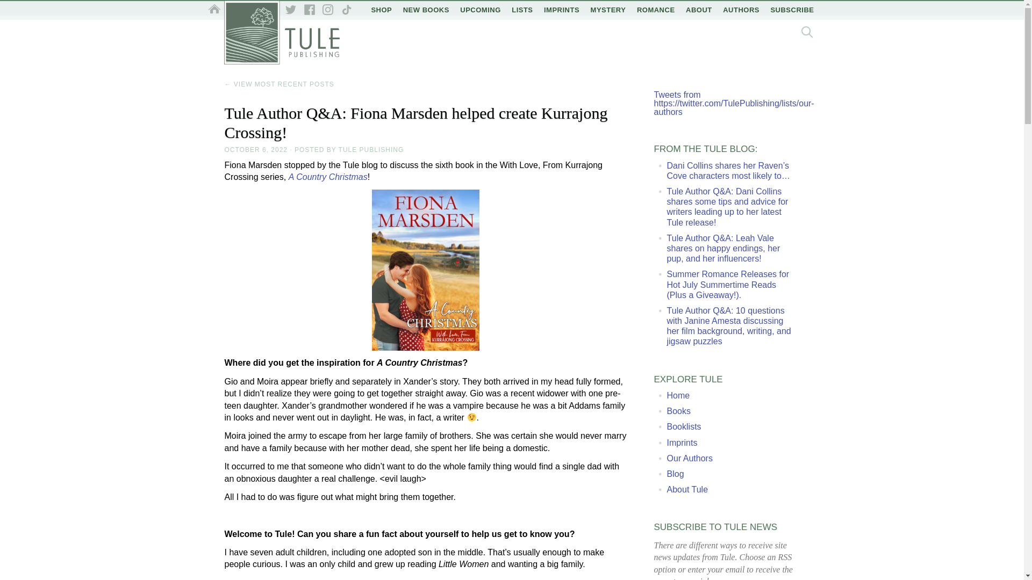 The image size is (1032, 580). I want to click on A Country Christmas, so click(328, 177).